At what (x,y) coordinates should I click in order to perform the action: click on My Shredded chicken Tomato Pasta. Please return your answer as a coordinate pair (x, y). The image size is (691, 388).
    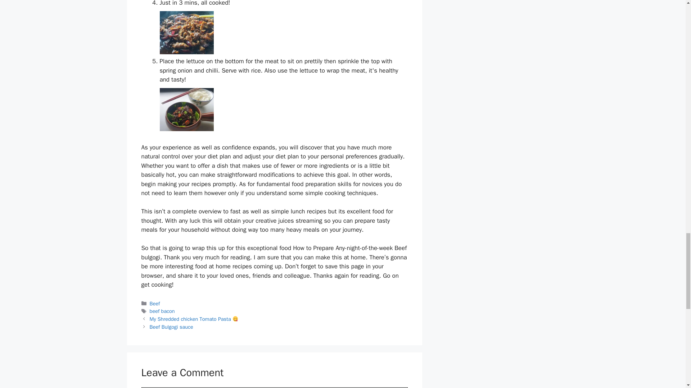
    Looking at the image, I should click on (194, 319).